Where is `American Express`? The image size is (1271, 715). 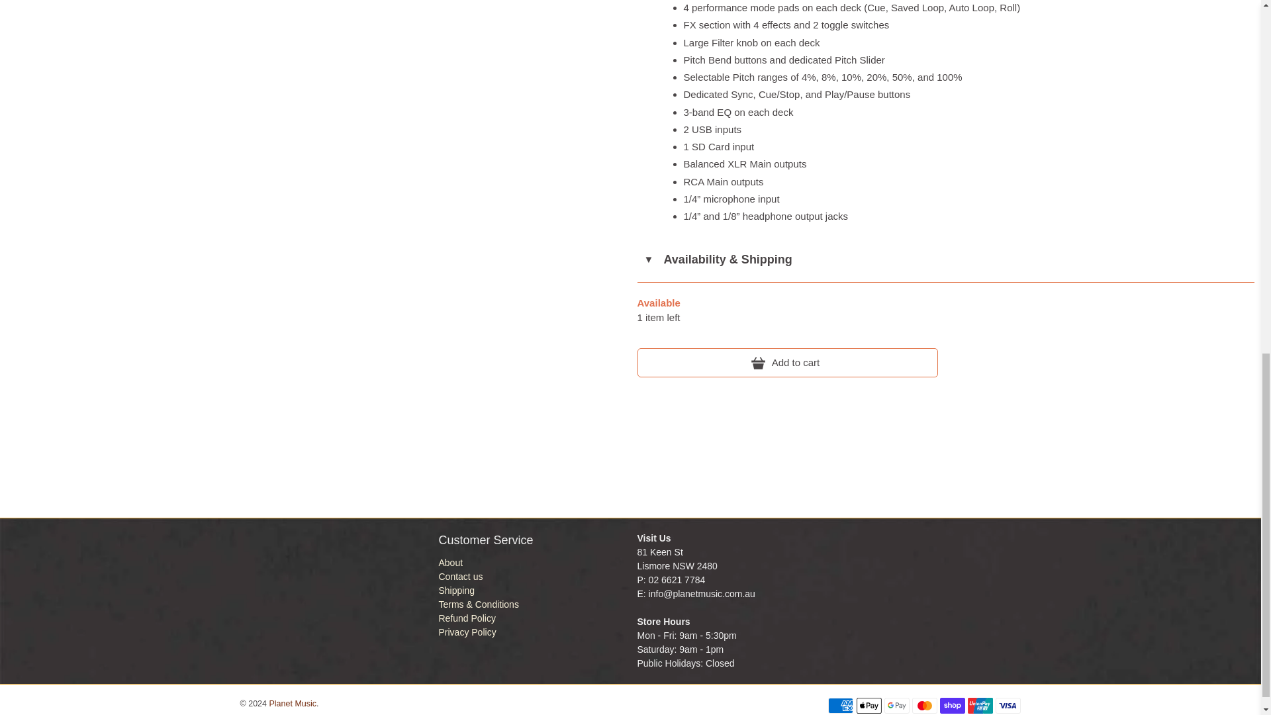 American Express is located at coordinates (841, 706).